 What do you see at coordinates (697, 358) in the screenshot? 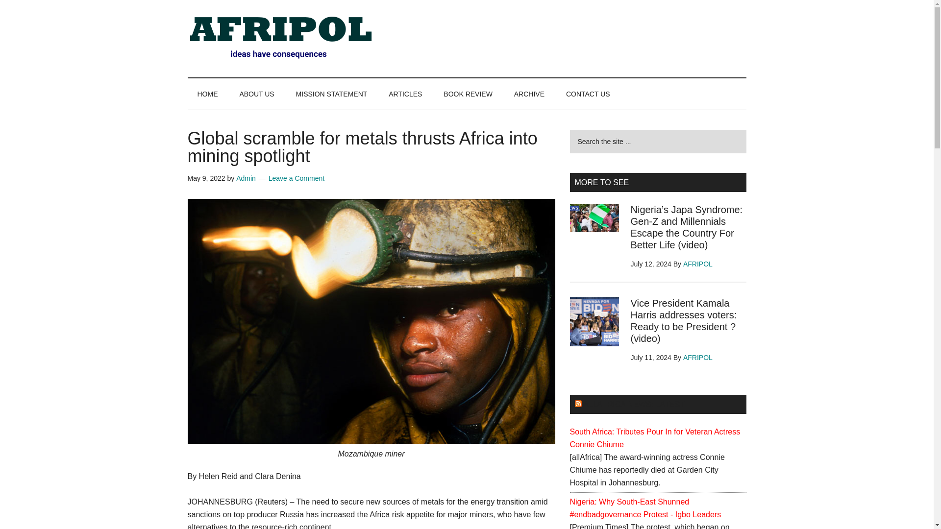
I see `AFRIPOL` at bounding box center [697, 358].